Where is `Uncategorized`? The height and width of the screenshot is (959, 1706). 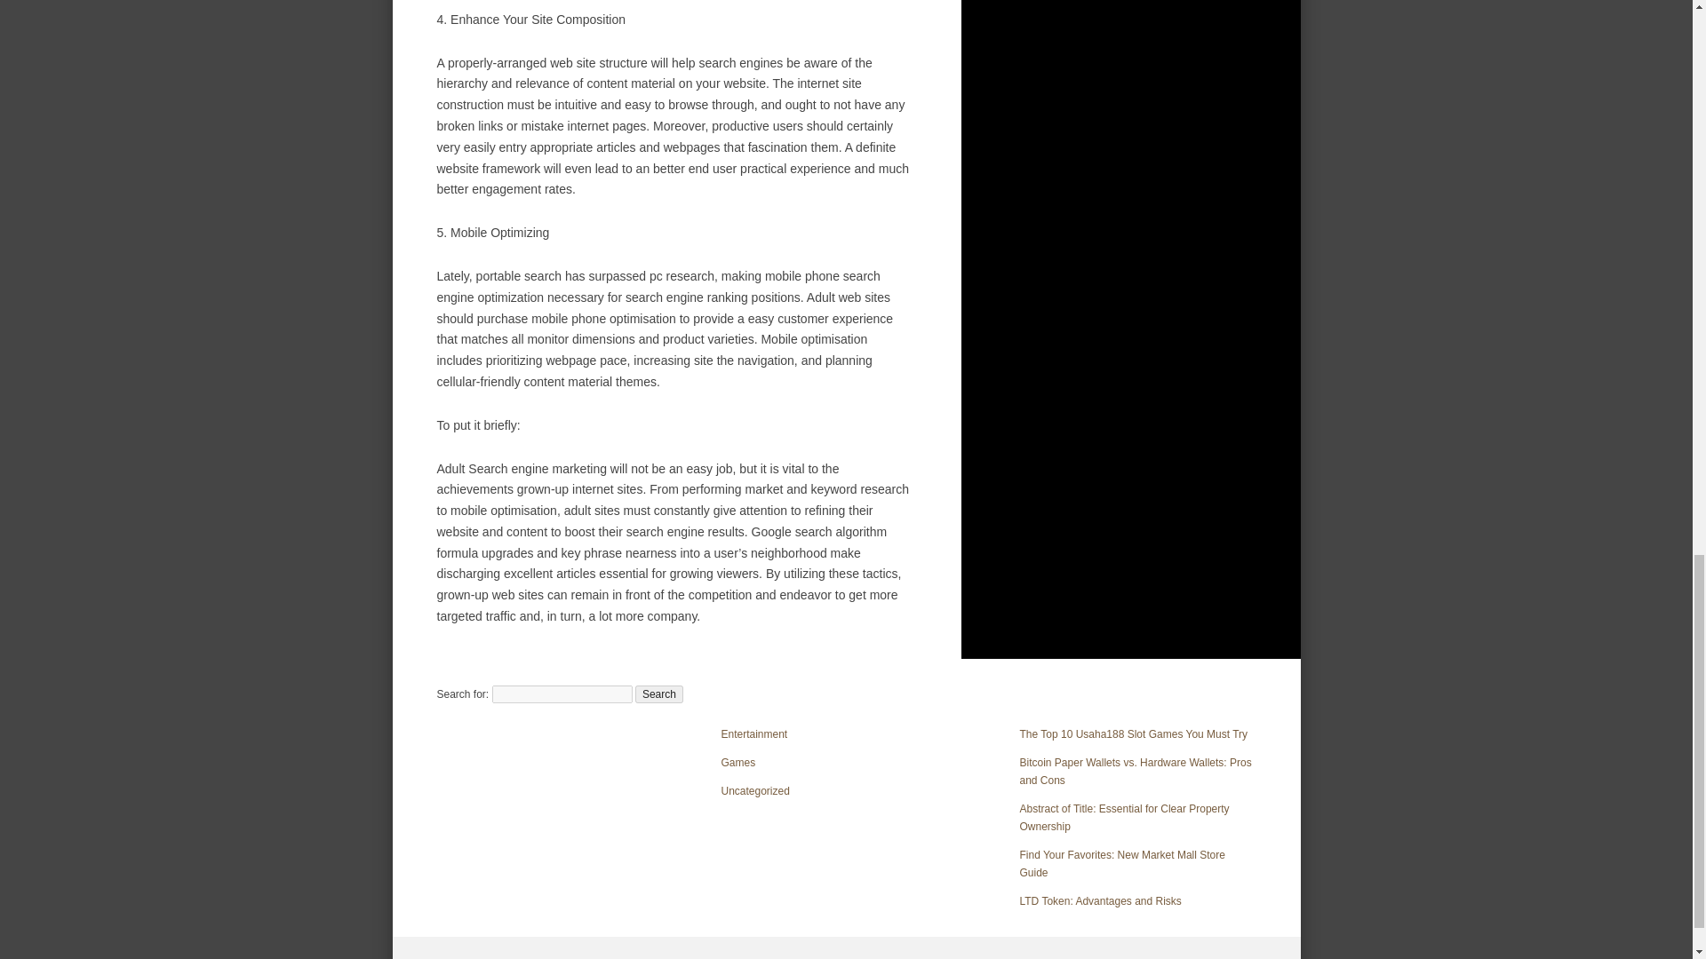
Uncategorized is located at coordinates (755, 790).